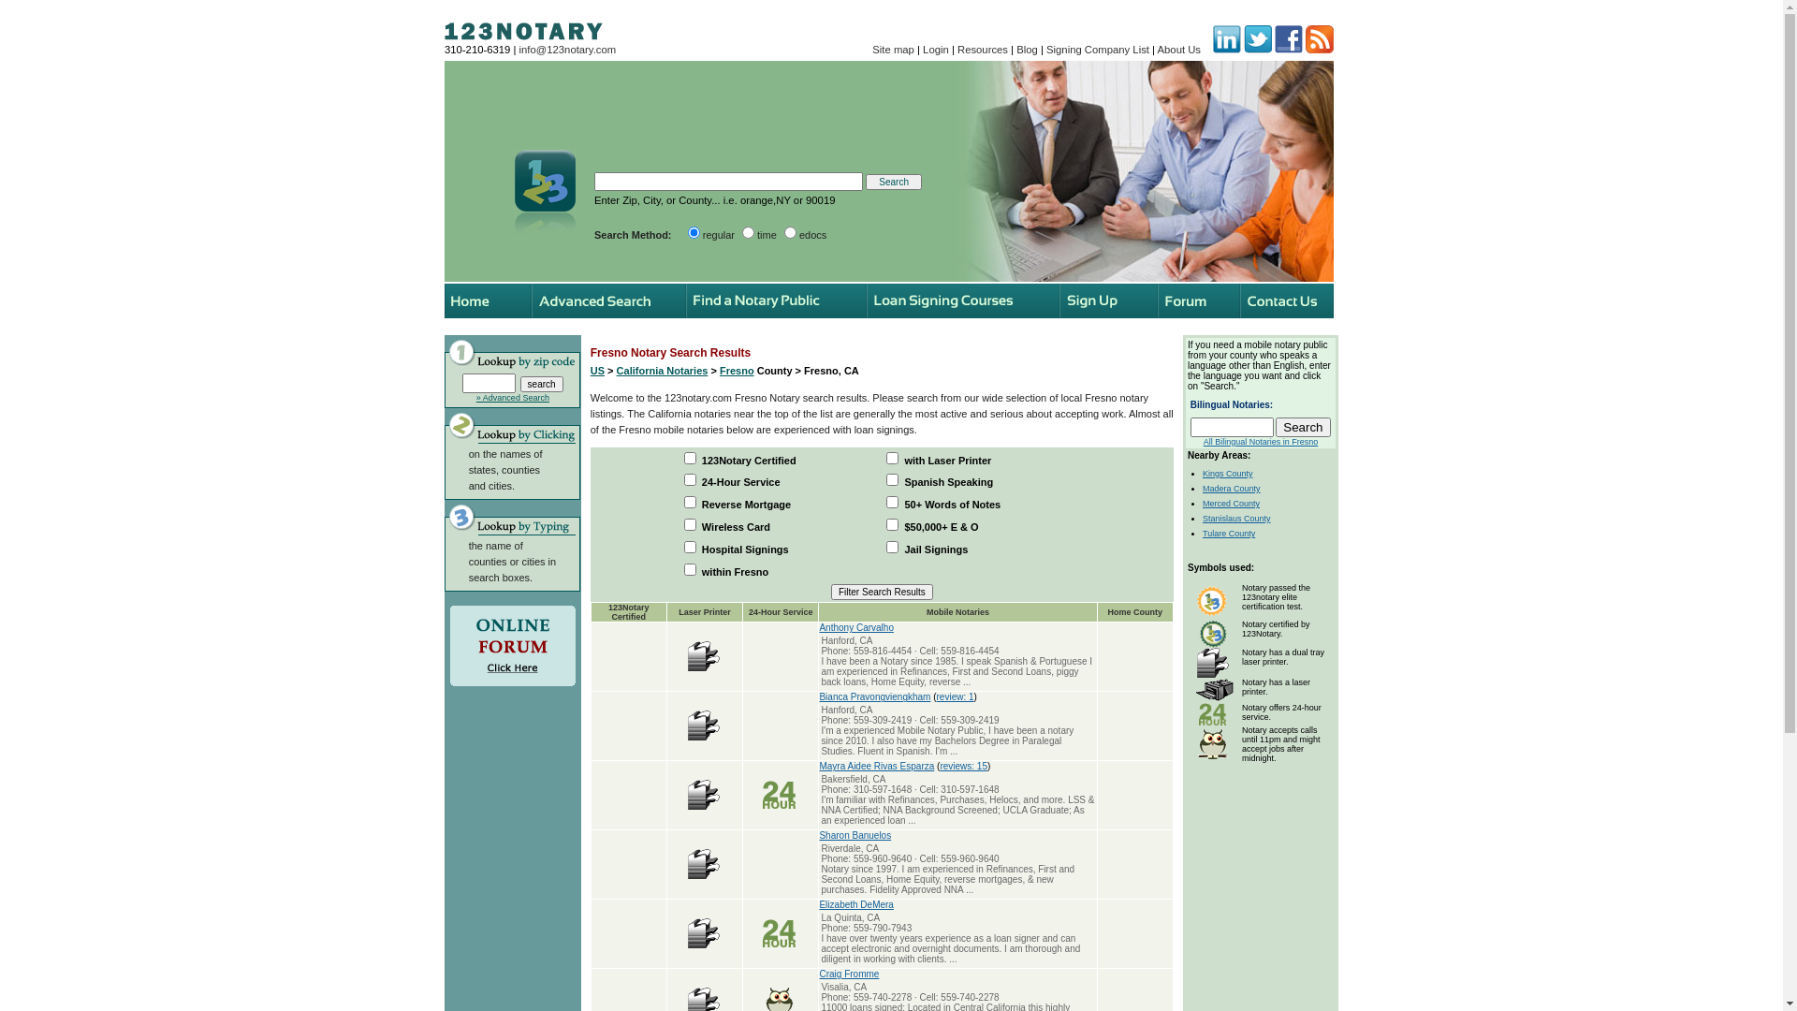 This screenshot has width=1797, height=1011. Describe the element at coordinates (983, 50) in the screenshot. I see `Resources` at that location.